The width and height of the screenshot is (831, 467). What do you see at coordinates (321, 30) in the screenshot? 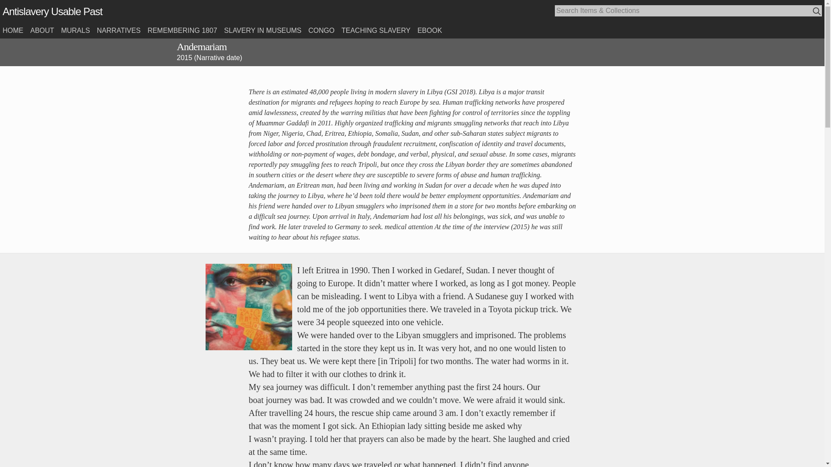
I see `CONGO` at bounding box center [321, 30].